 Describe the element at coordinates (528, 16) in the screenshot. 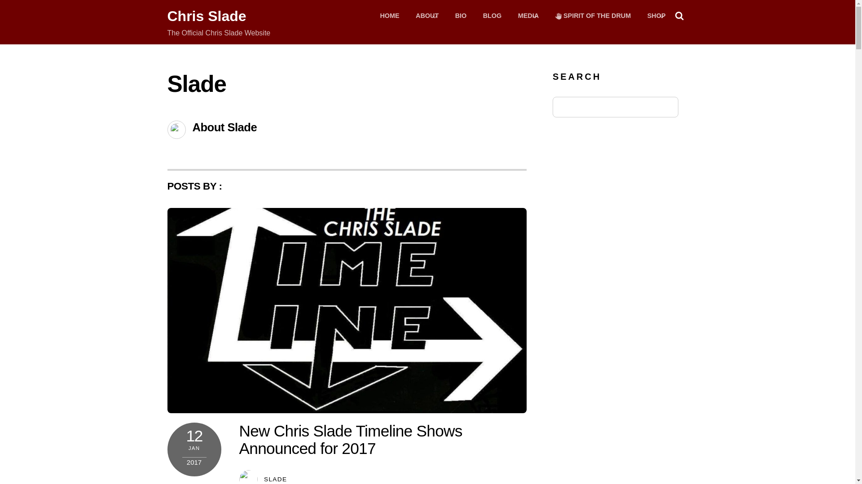

I see `Chris Slade` at that location.